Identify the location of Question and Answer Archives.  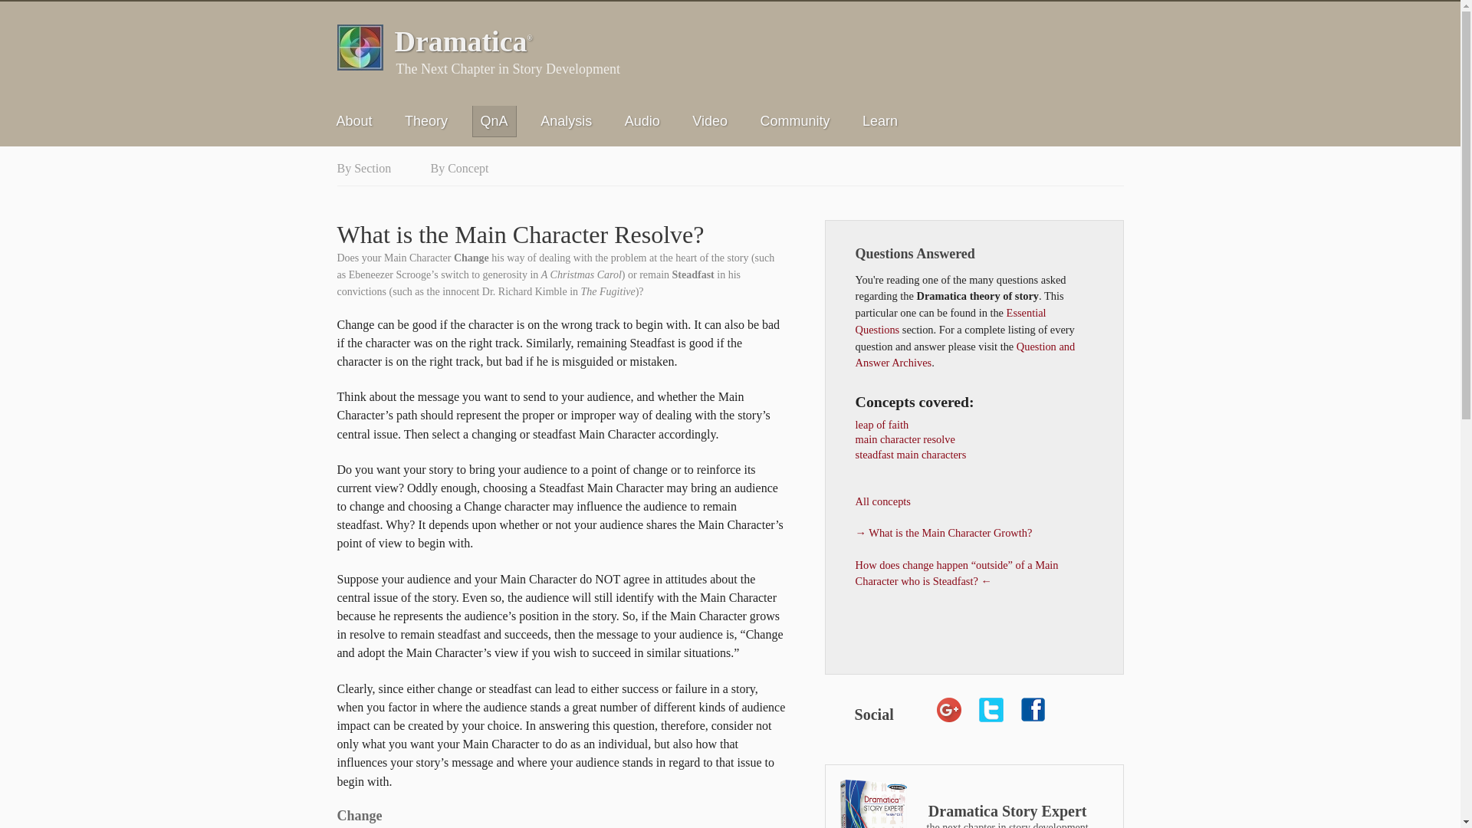
(965, 354).